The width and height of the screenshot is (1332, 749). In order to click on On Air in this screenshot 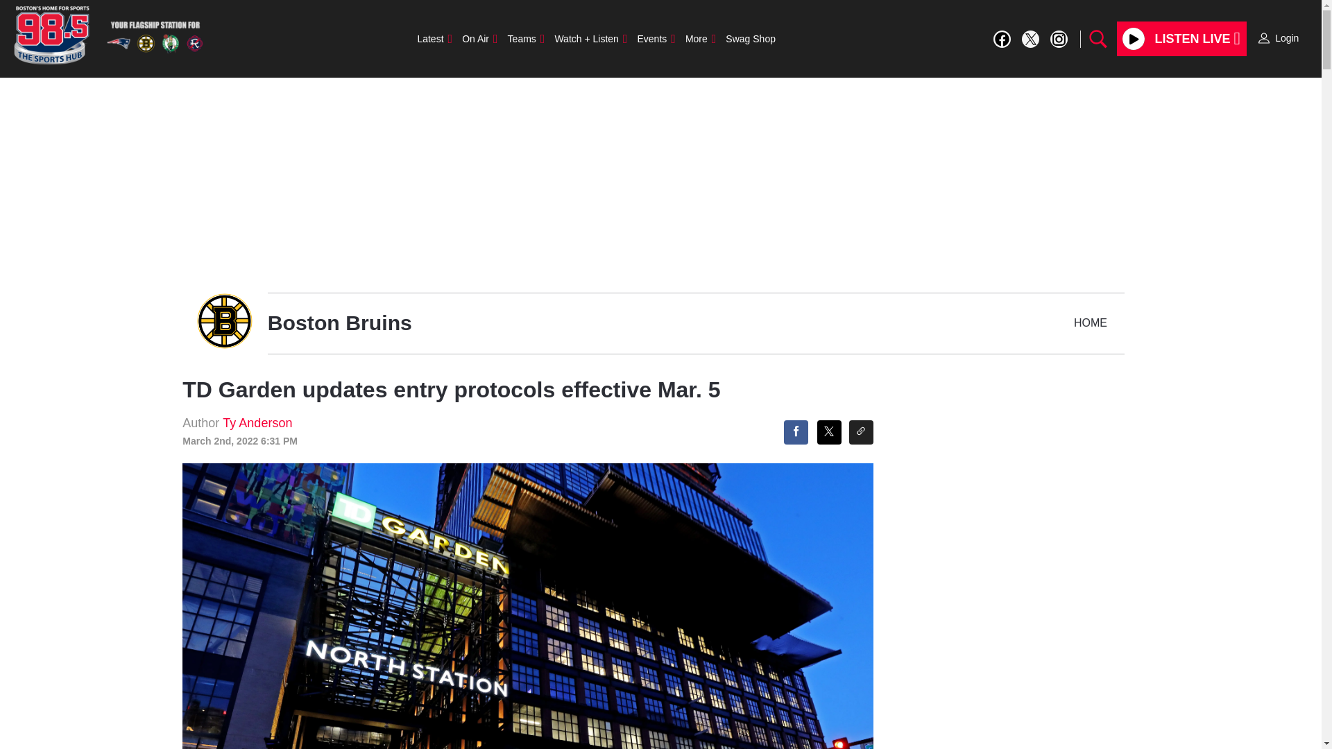, I will do `click(479, 38)`.